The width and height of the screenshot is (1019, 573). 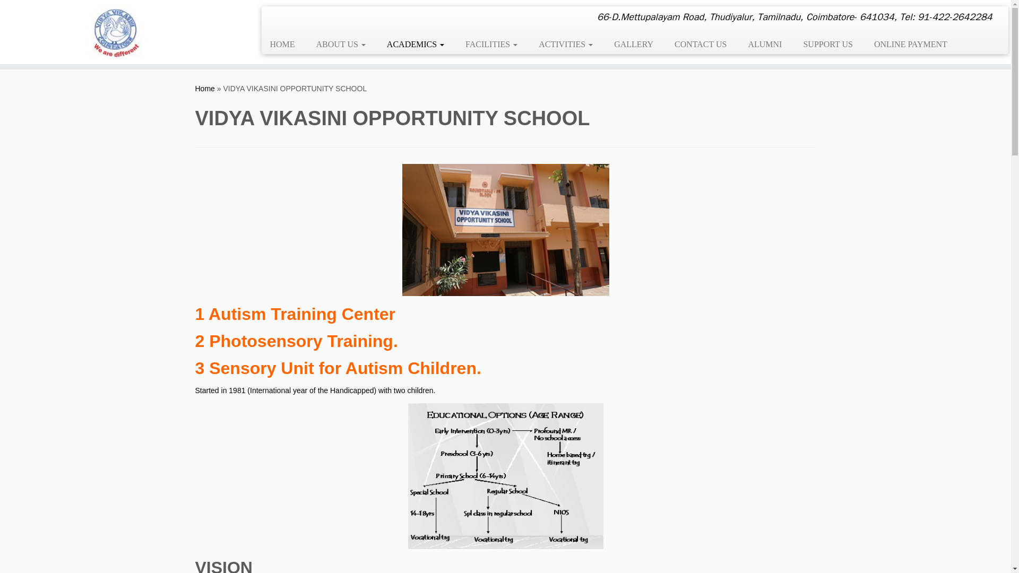 What do you see at coordinates (286, 44) in the screenshot?
I see `HOME` at bounding box center [286, 44].